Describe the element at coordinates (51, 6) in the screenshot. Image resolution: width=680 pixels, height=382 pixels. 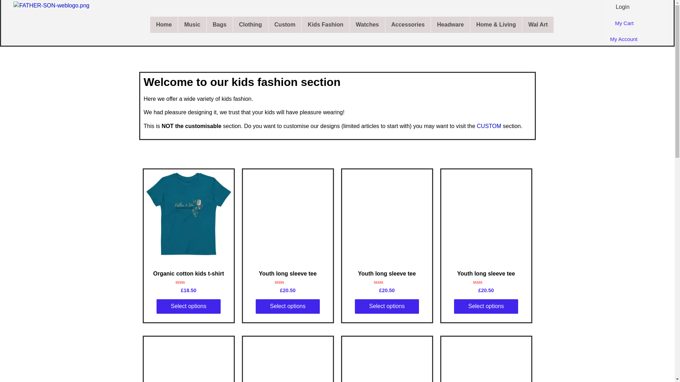
I see `FATHER-SON-weblogo.png` at that location.